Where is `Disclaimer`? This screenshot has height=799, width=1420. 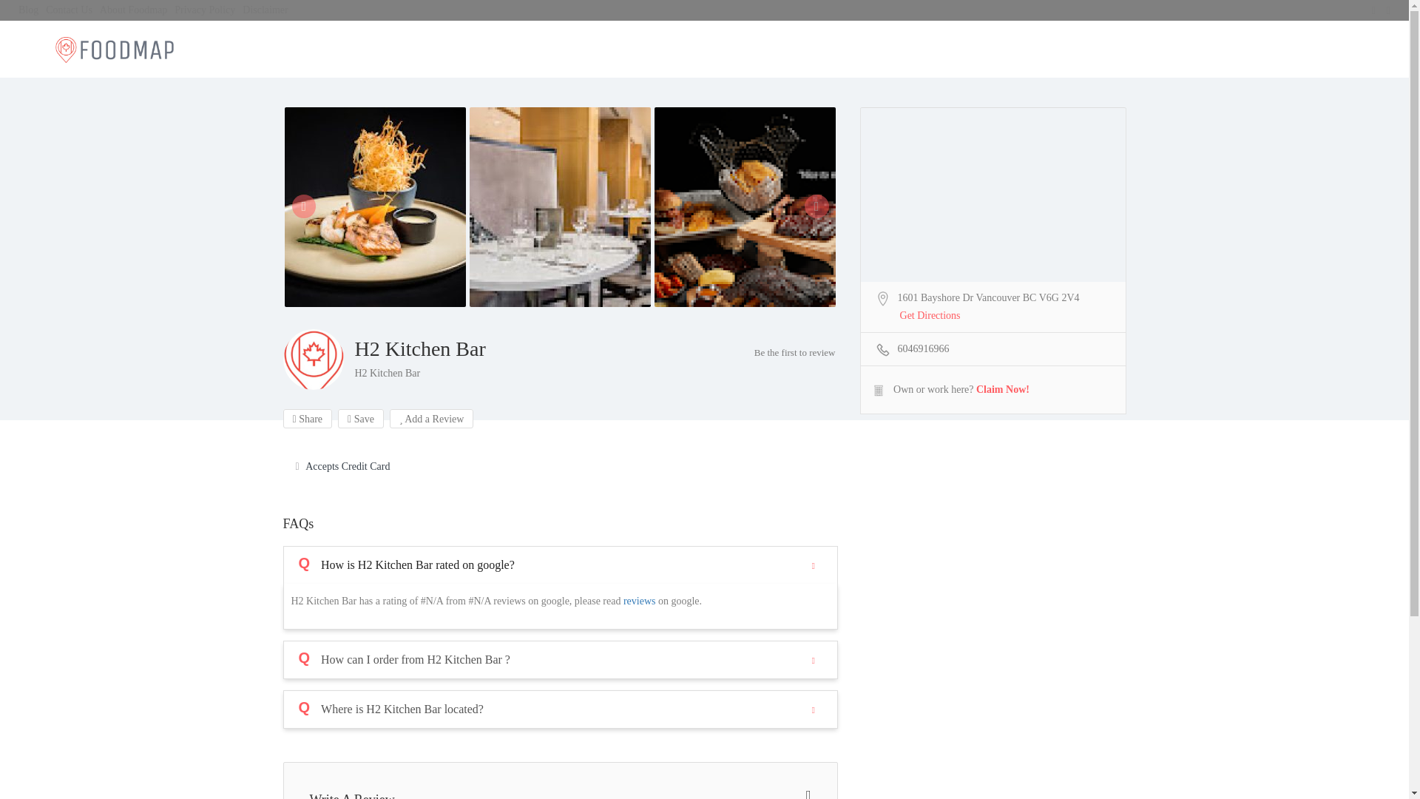 Disclaimer is located at coordinates (265, 10).